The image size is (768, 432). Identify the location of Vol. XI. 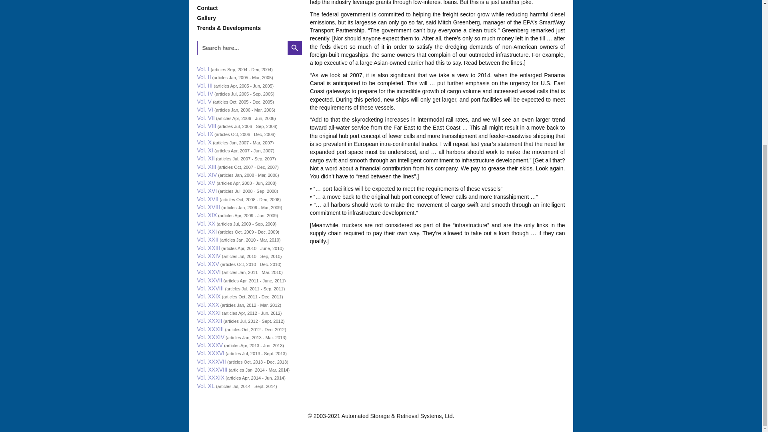
(204, 150).